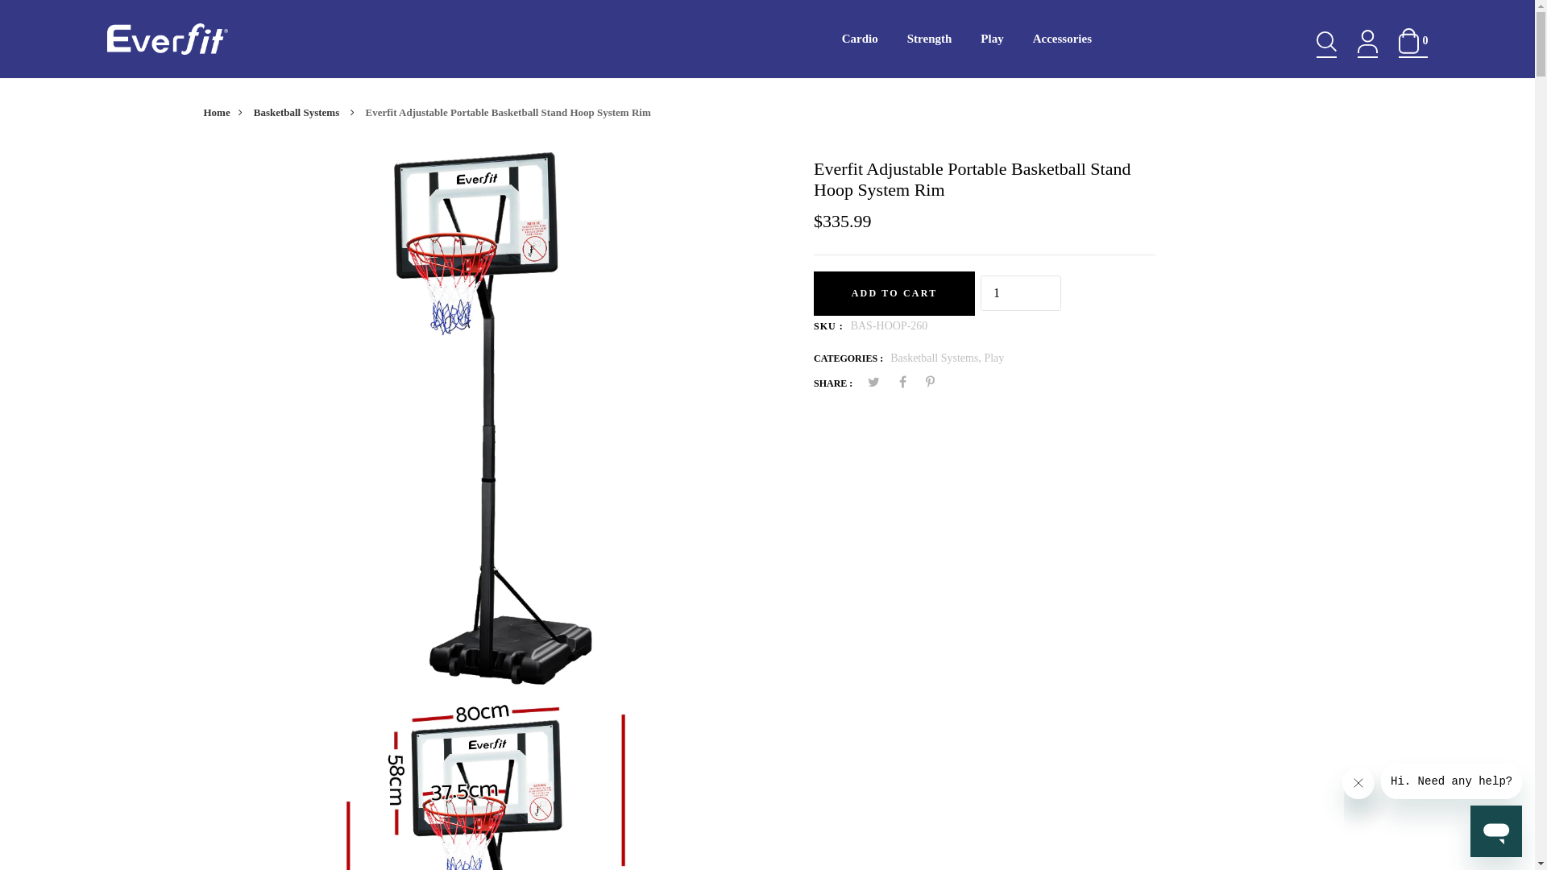  What do you see at coordinates (994, 358) in the screenshot?
I see `Play` at bounding box center [994, 358].